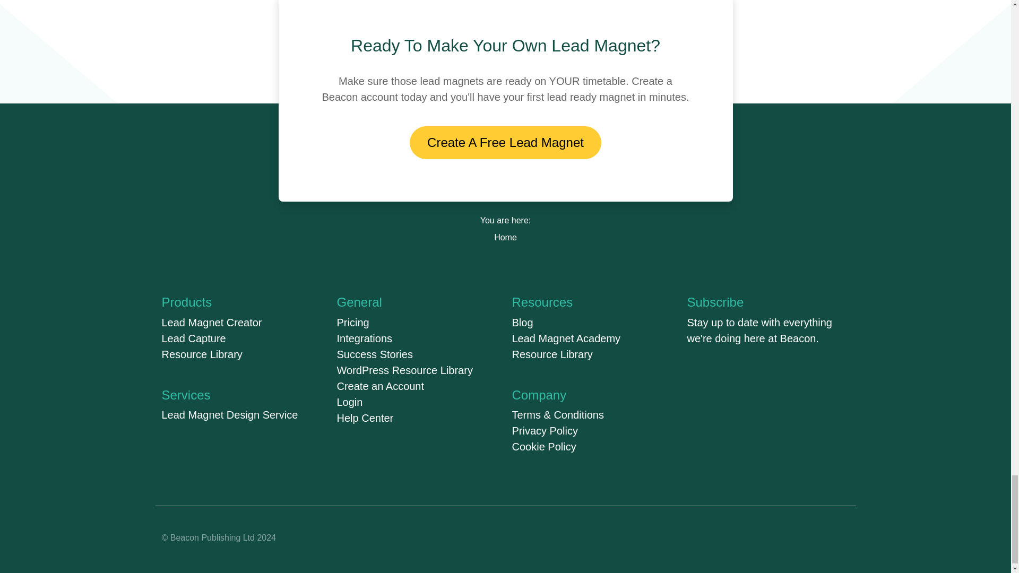 The image size is (1019, 573). What do you see at coordinates (193, 338) in the screenshot?
I see `Lead Capture` at bounding box center [193, 338].